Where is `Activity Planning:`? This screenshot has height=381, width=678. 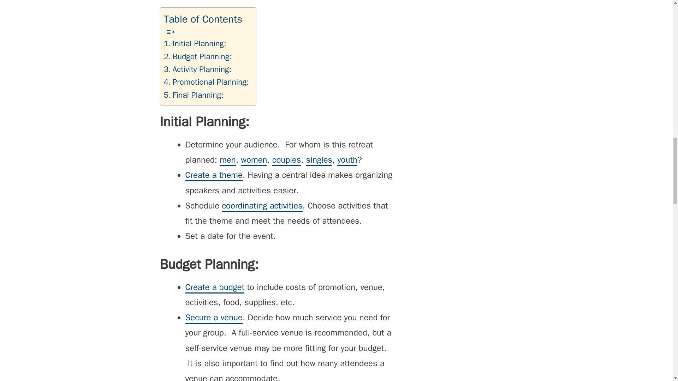
Activity Planning: is located at coordinates (198, 69).